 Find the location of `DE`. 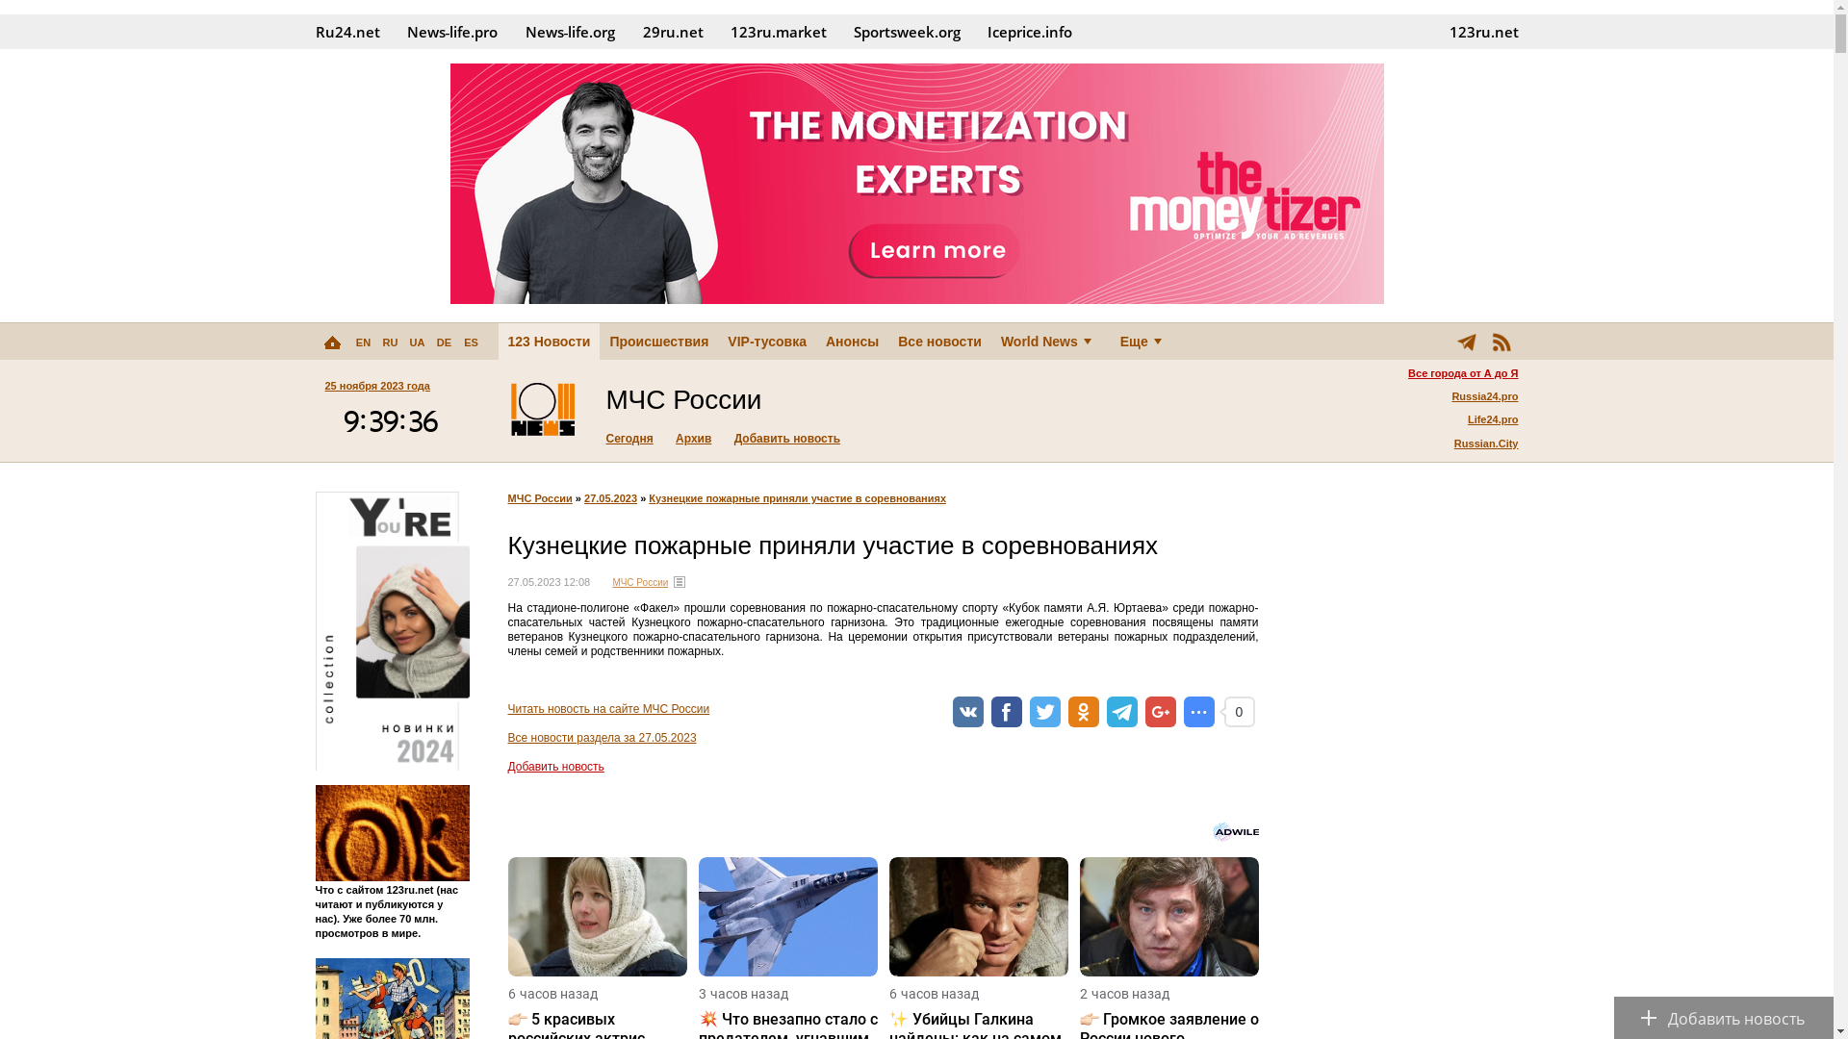

DE is located at coordinates (445, 341).